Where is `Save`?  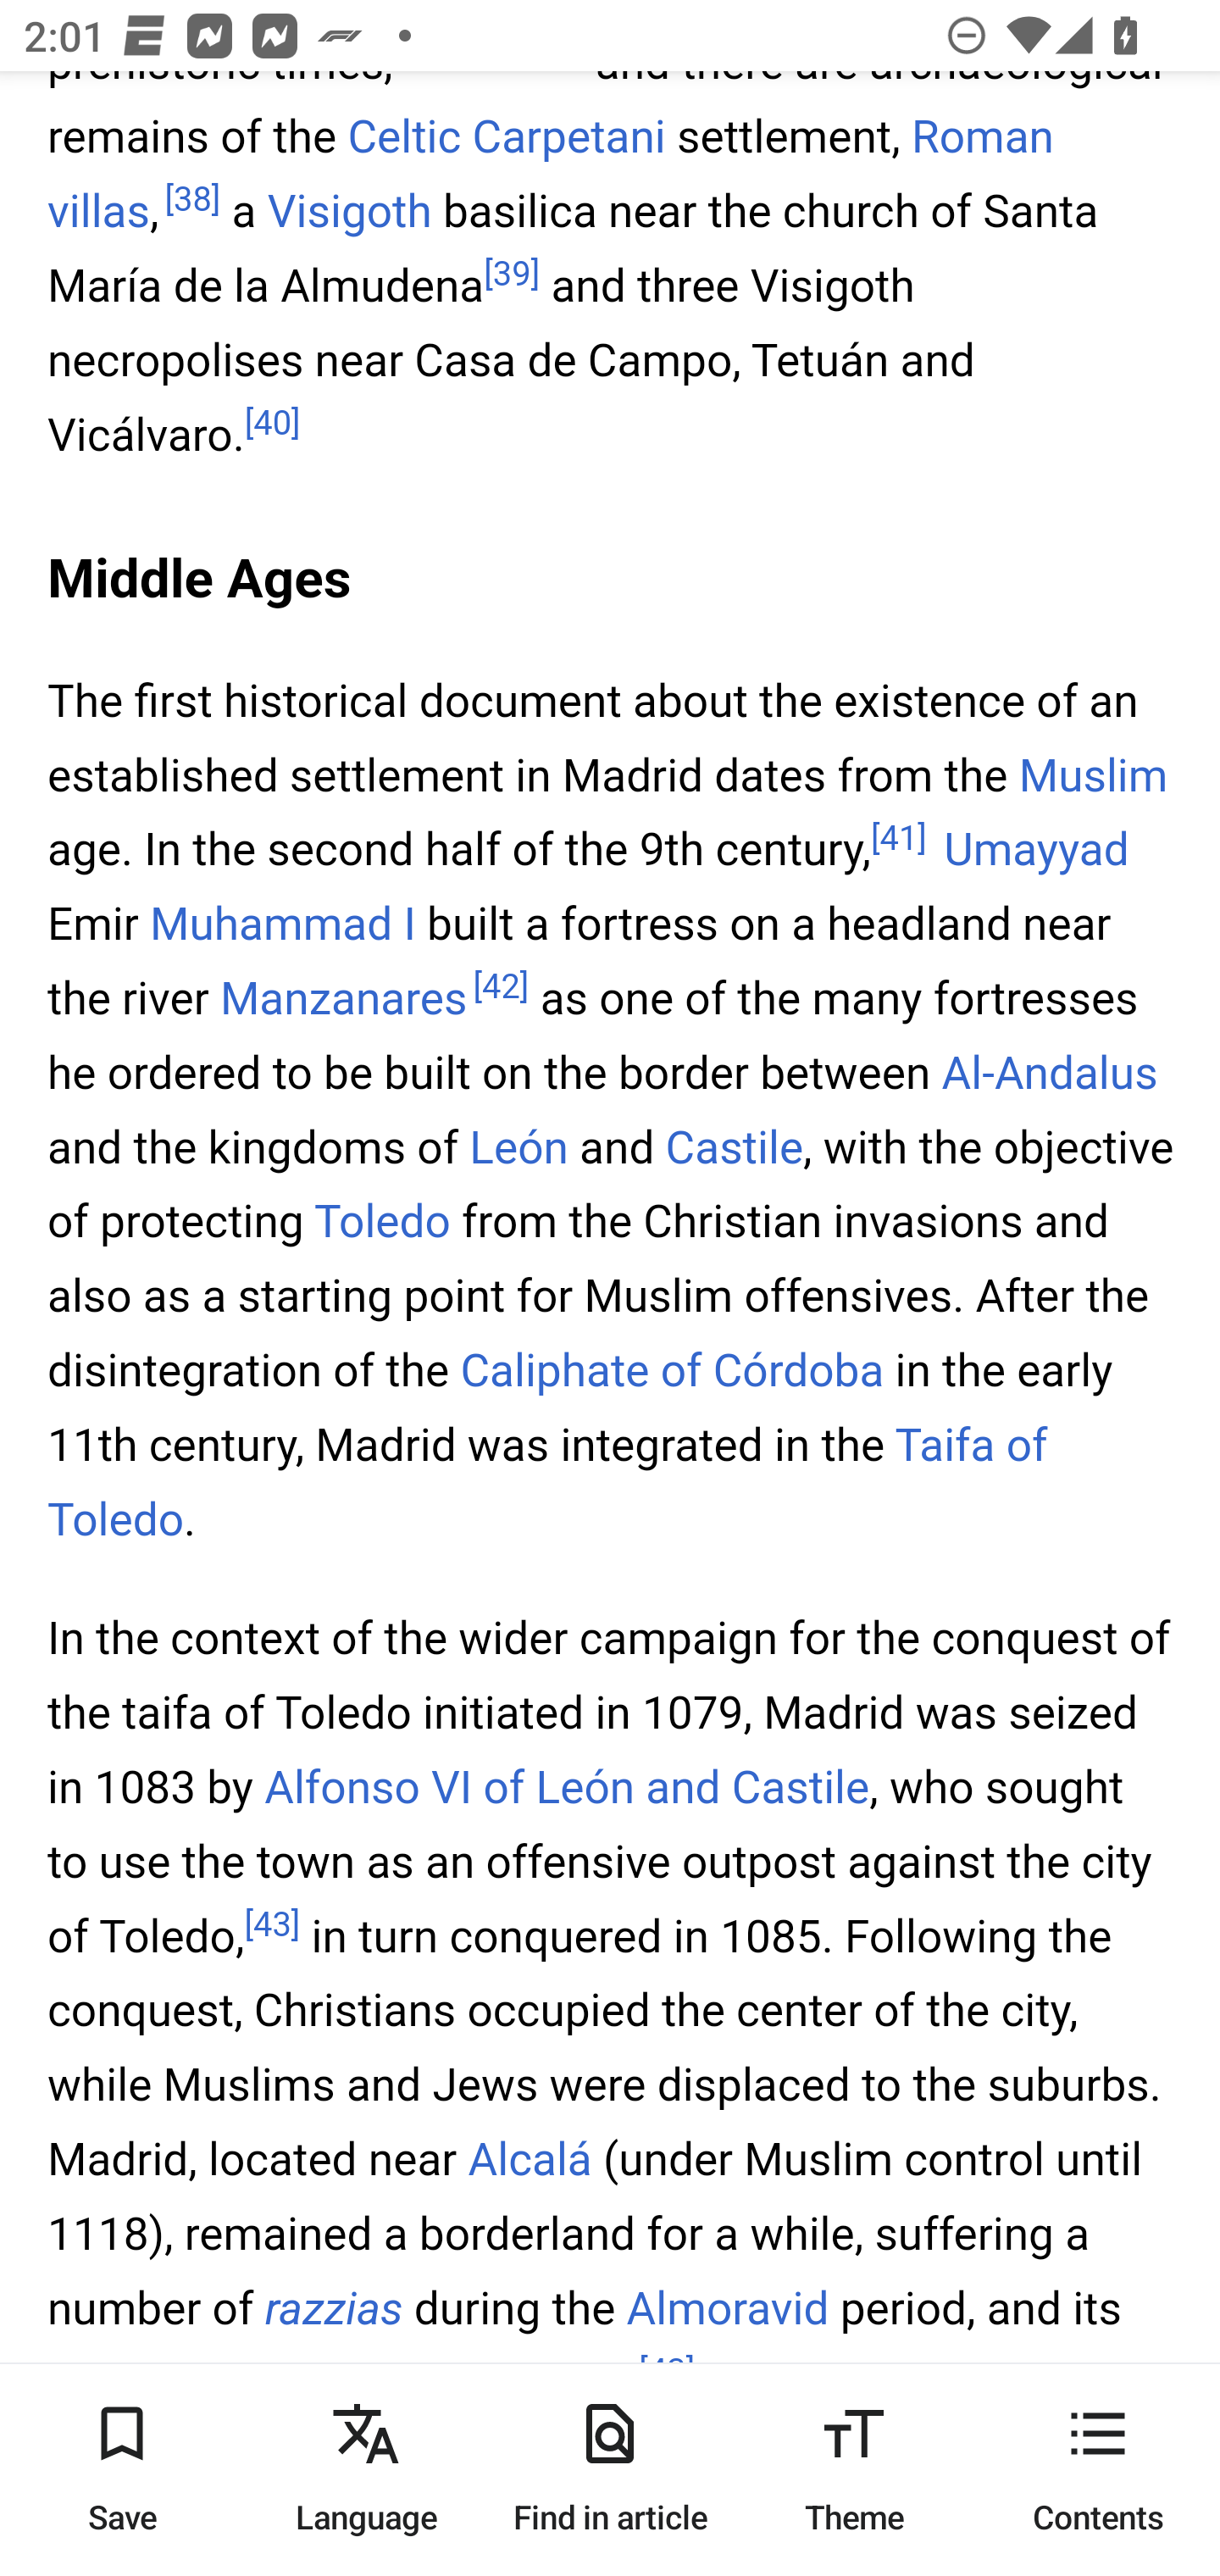 Save is located at coordinates (122, 2469).